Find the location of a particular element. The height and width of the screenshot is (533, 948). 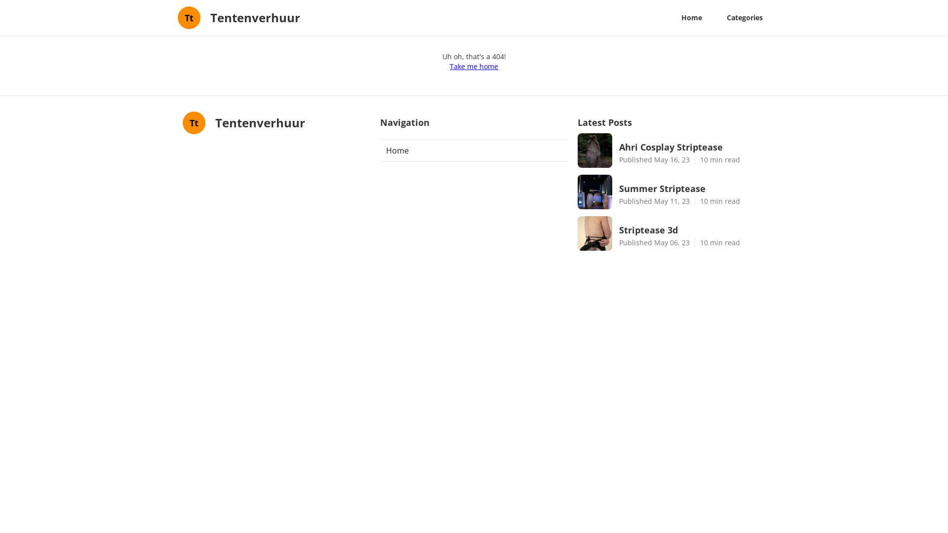

Home is located at coordinates (474, 151).